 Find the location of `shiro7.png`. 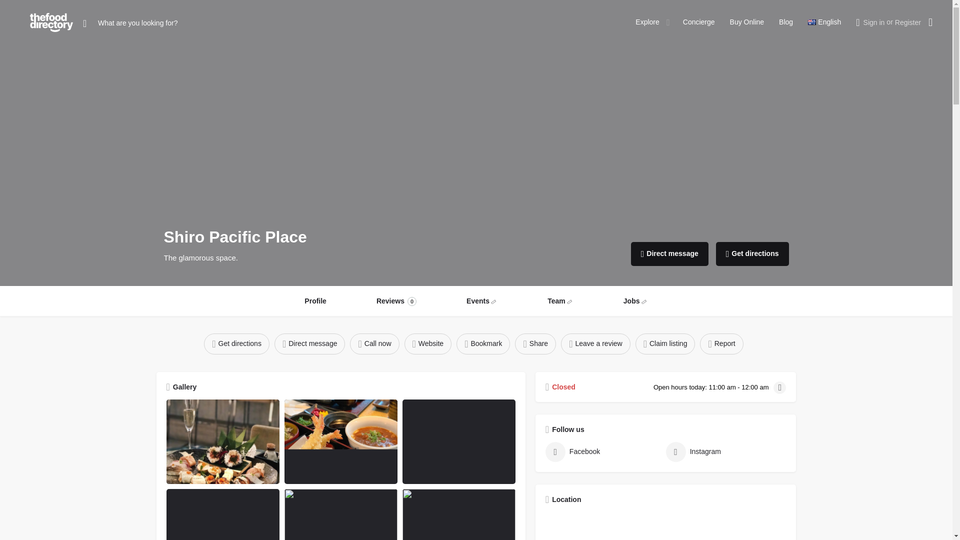

shiro7.png is located at coordinates (459, 514).